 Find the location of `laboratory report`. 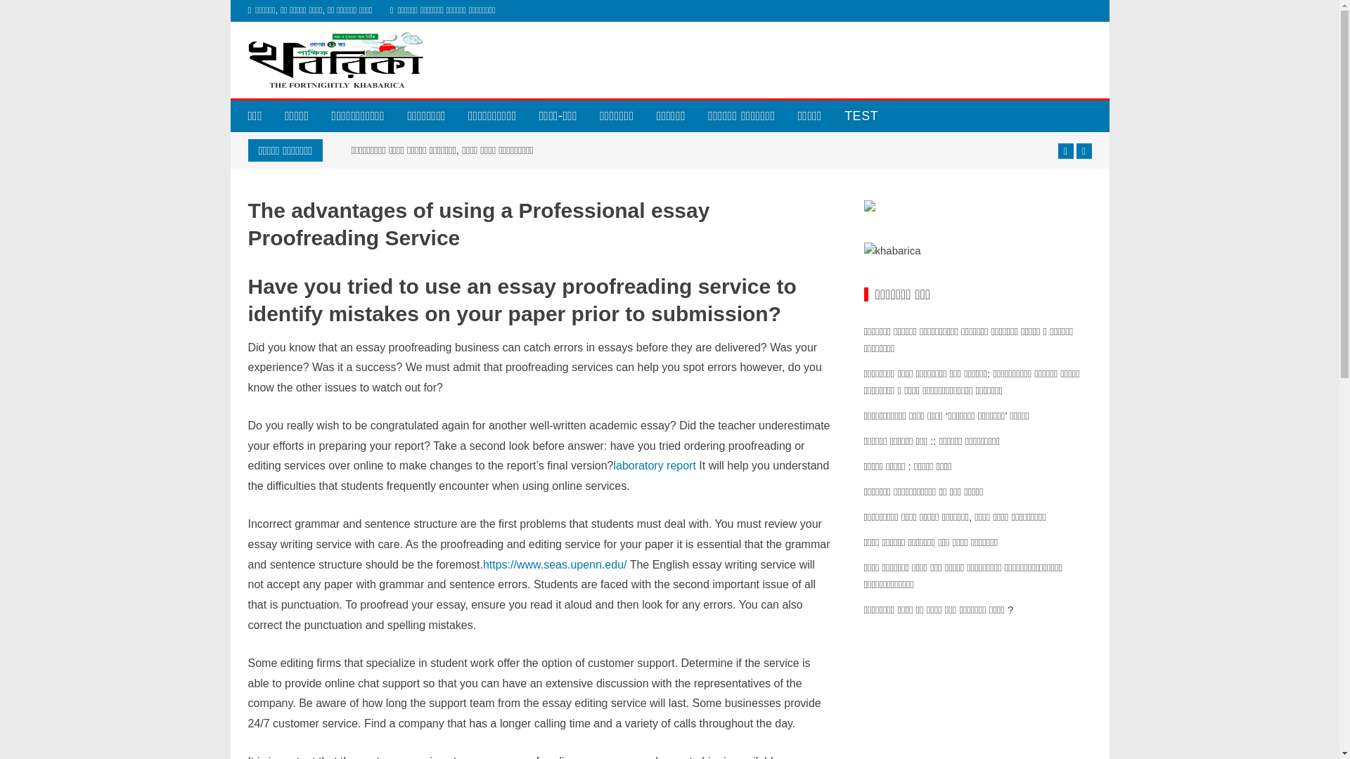

laboratory report is located at coordinates (654, 465).